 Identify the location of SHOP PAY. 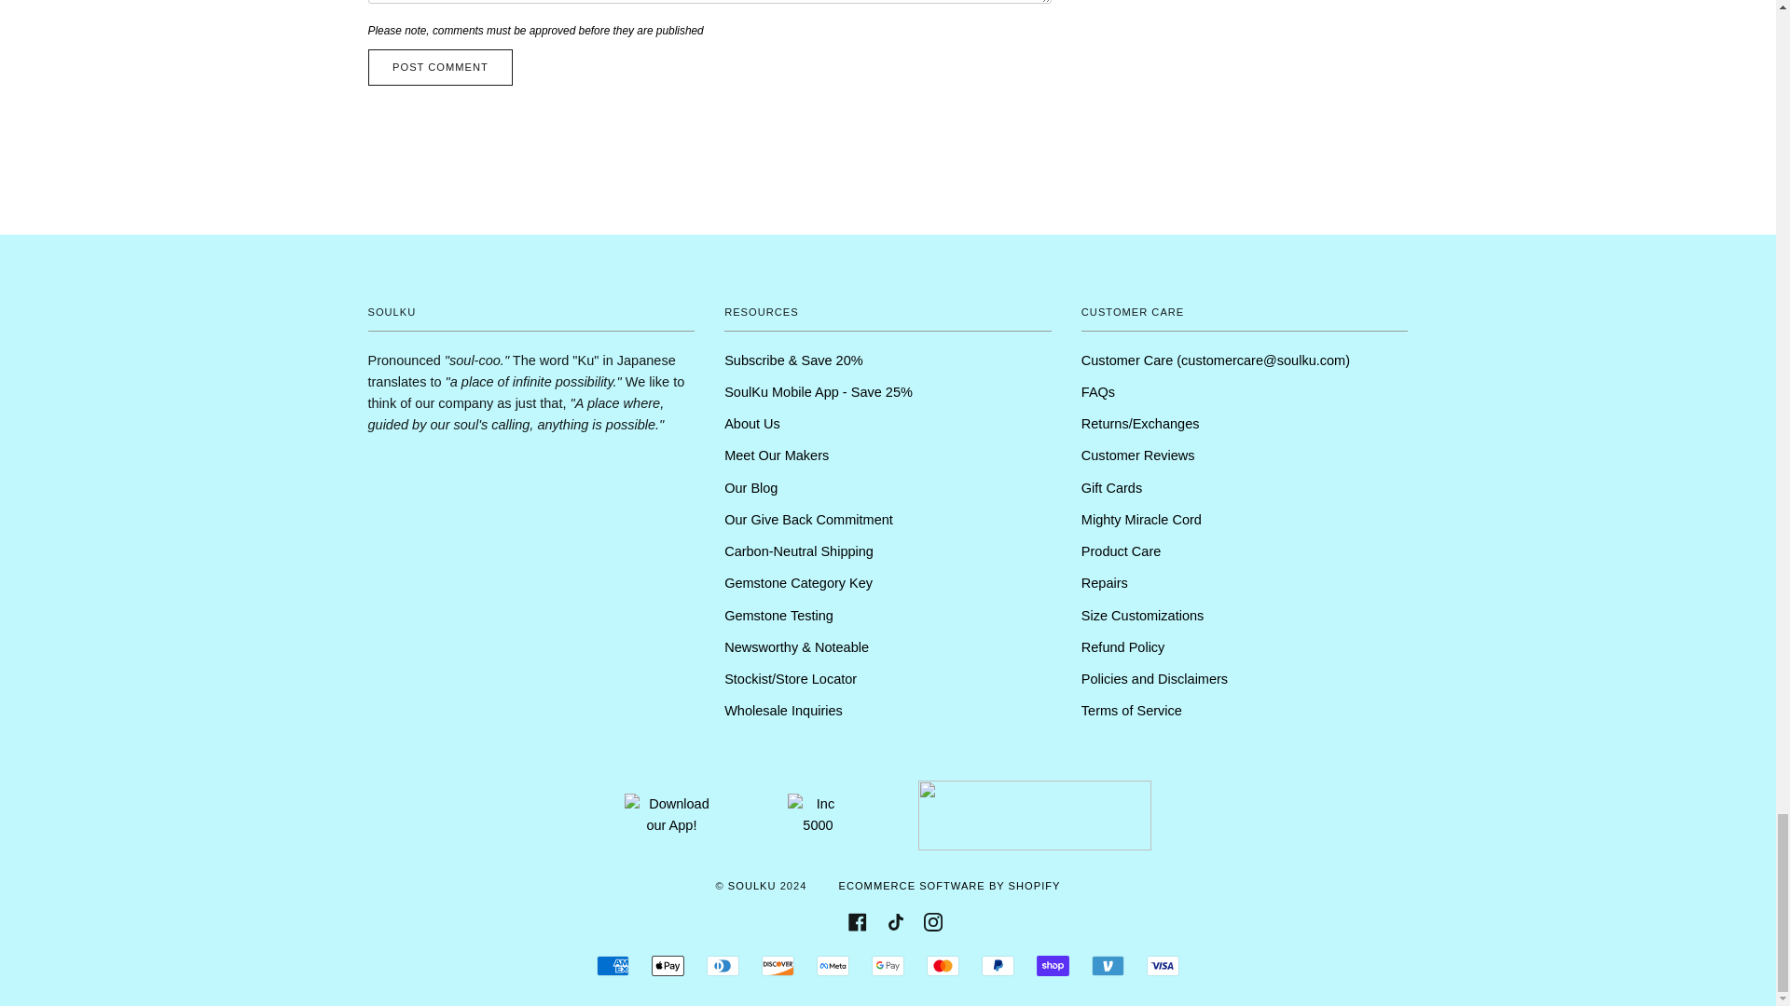
(1052, 965).